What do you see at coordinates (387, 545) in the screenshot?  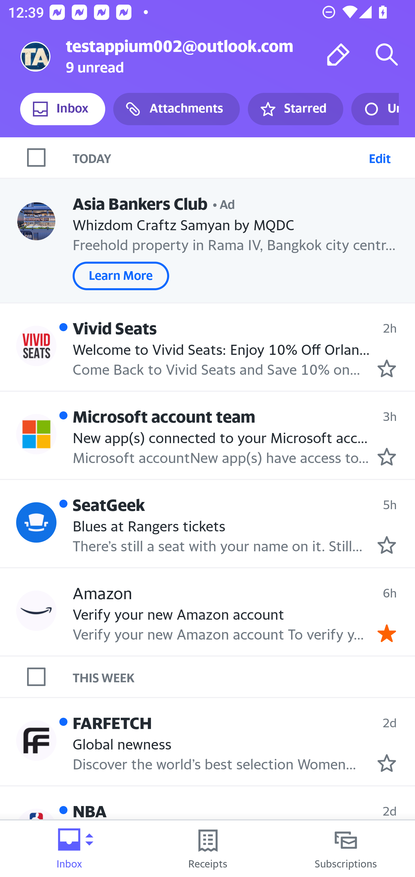 I see `Mark as starred.` at bounding box center [387, 545].